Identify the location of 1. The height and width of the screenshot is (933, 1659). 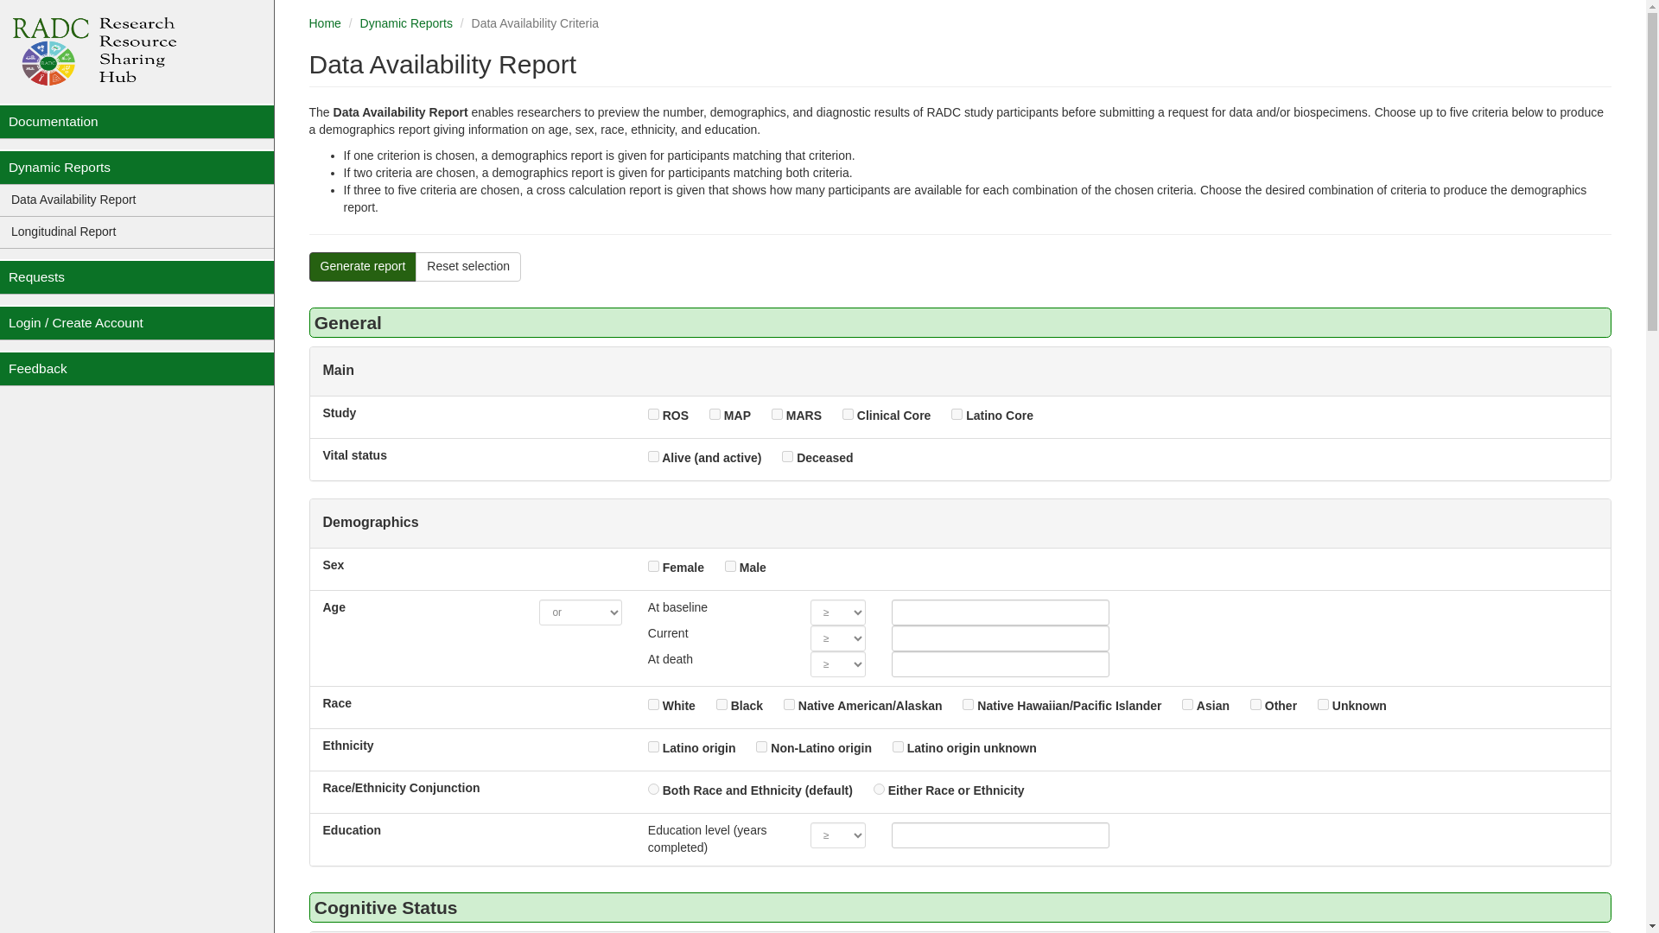
(653, 567).